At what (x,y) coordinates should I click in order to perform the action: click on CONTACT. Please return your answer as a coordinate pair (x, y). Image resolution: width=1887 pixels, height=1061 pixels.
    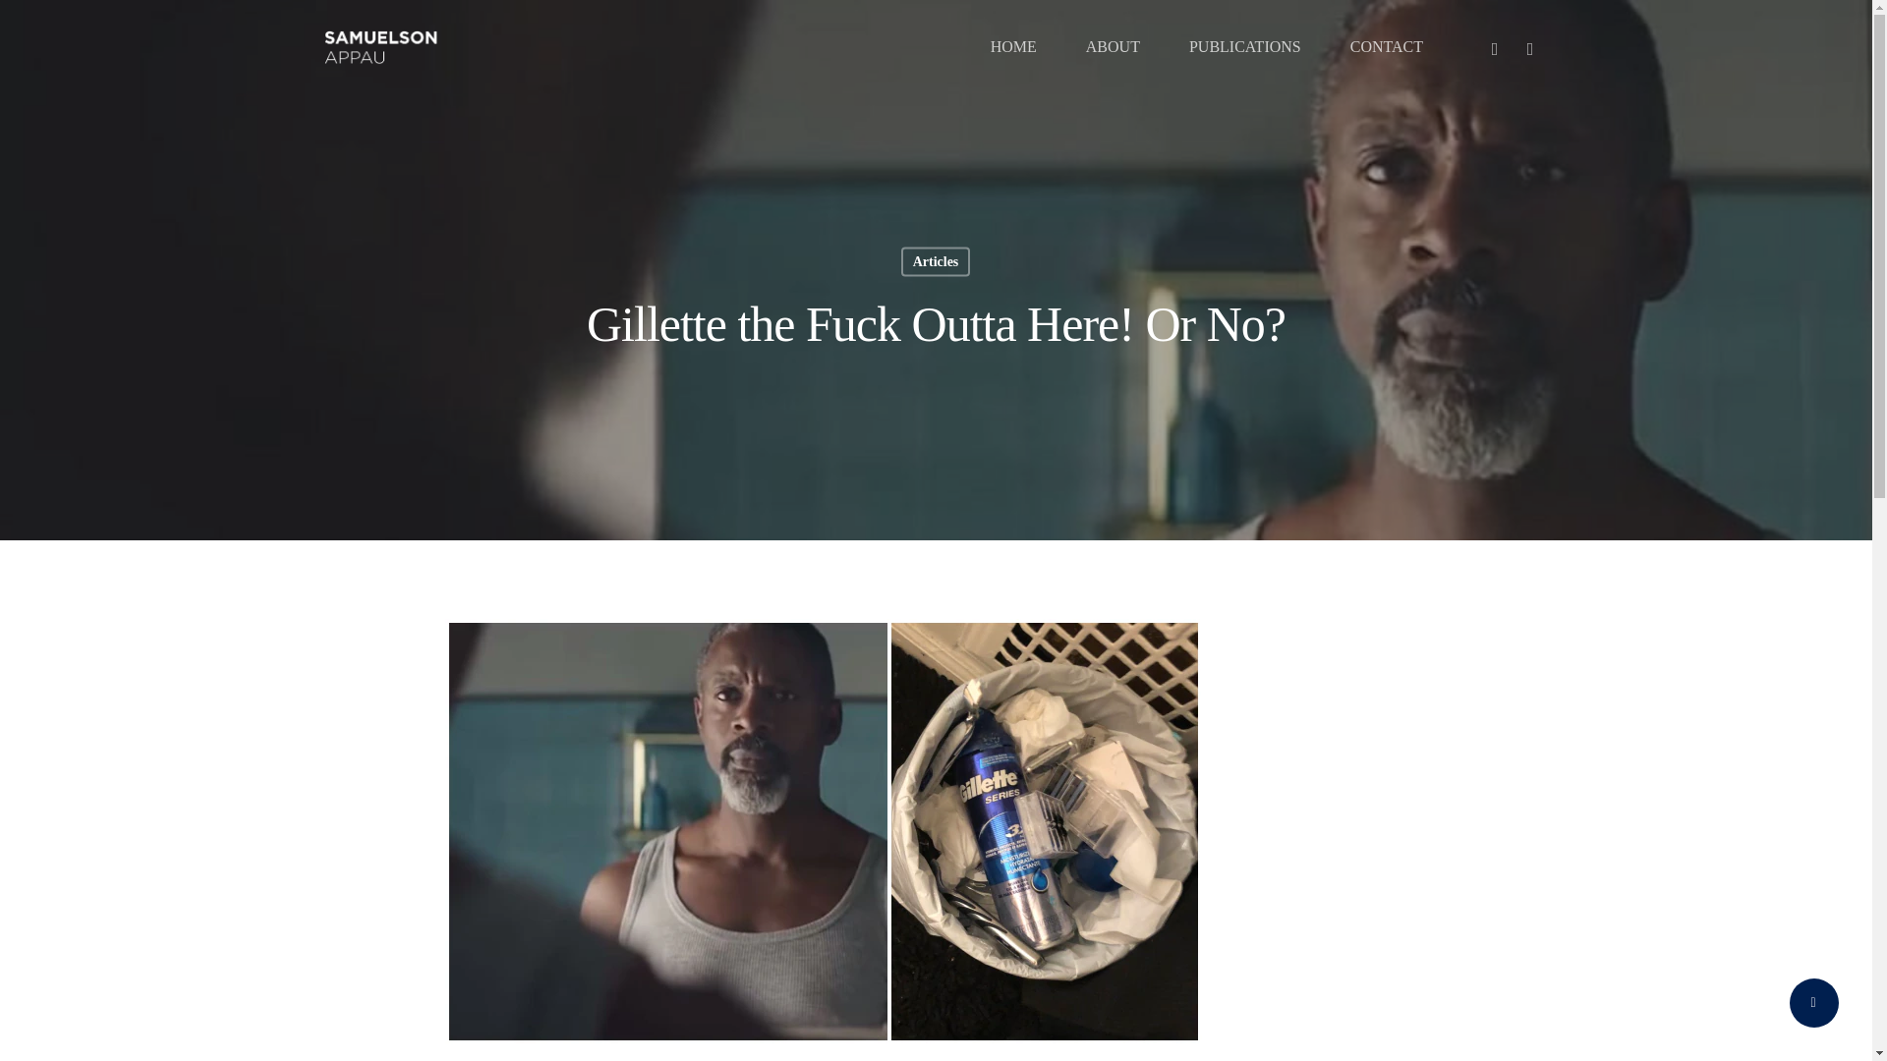
    Looking at the image, I should click on (1386, 47).